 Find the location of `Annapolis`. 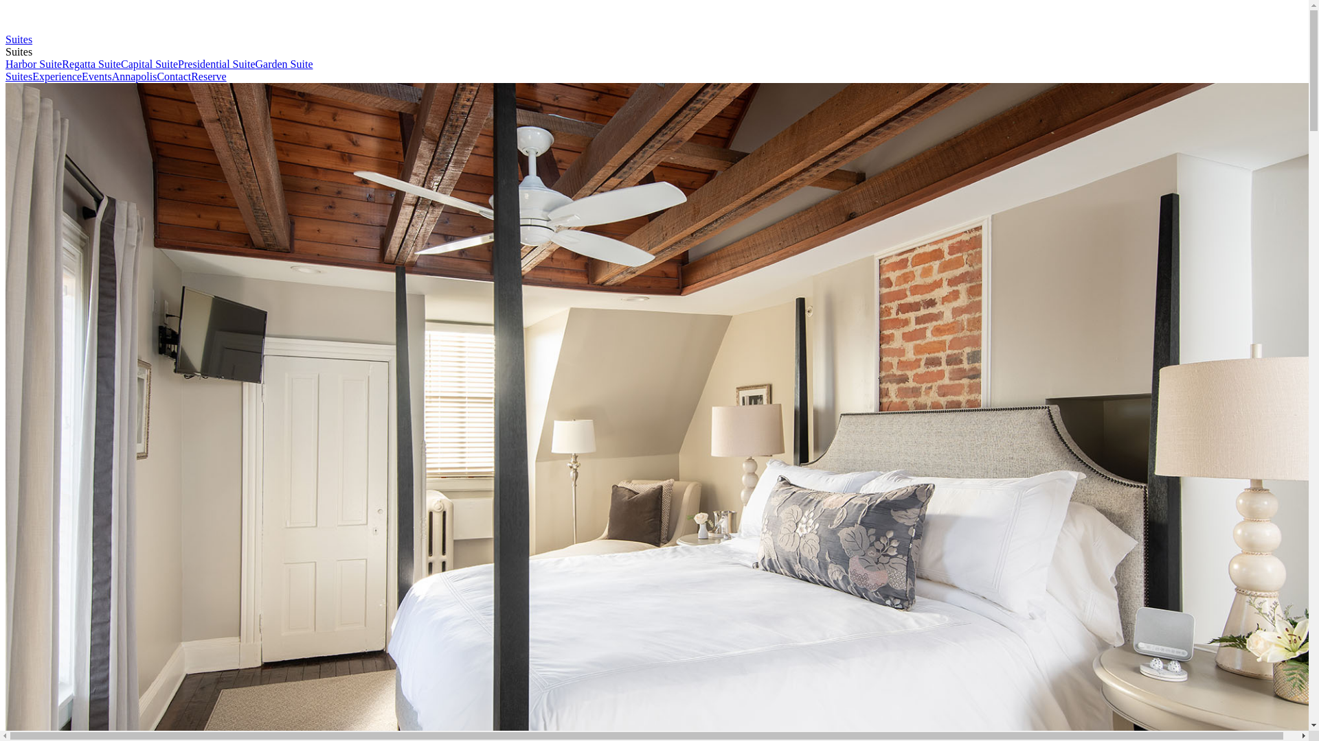

Annapolis is located at coordinates (135, 77).